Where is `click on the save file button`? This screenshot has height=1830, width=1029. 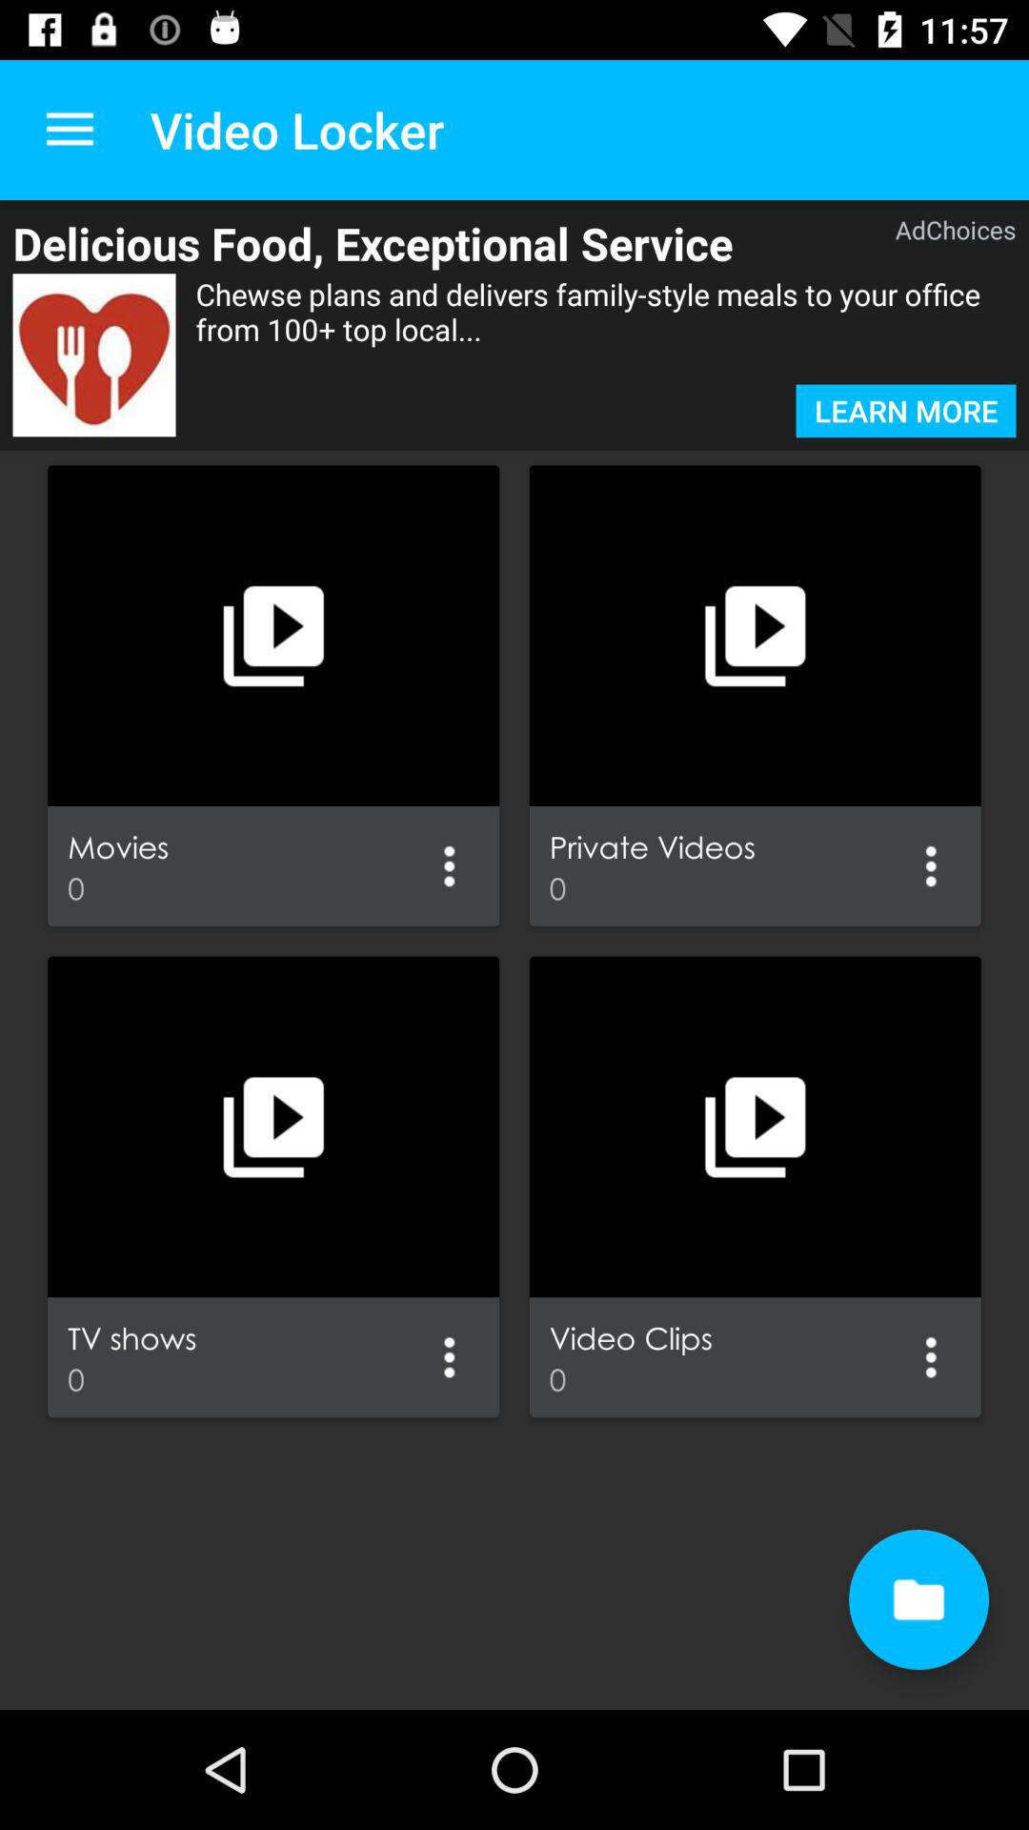
click on the save file button is located at coordinates (918, 1599).